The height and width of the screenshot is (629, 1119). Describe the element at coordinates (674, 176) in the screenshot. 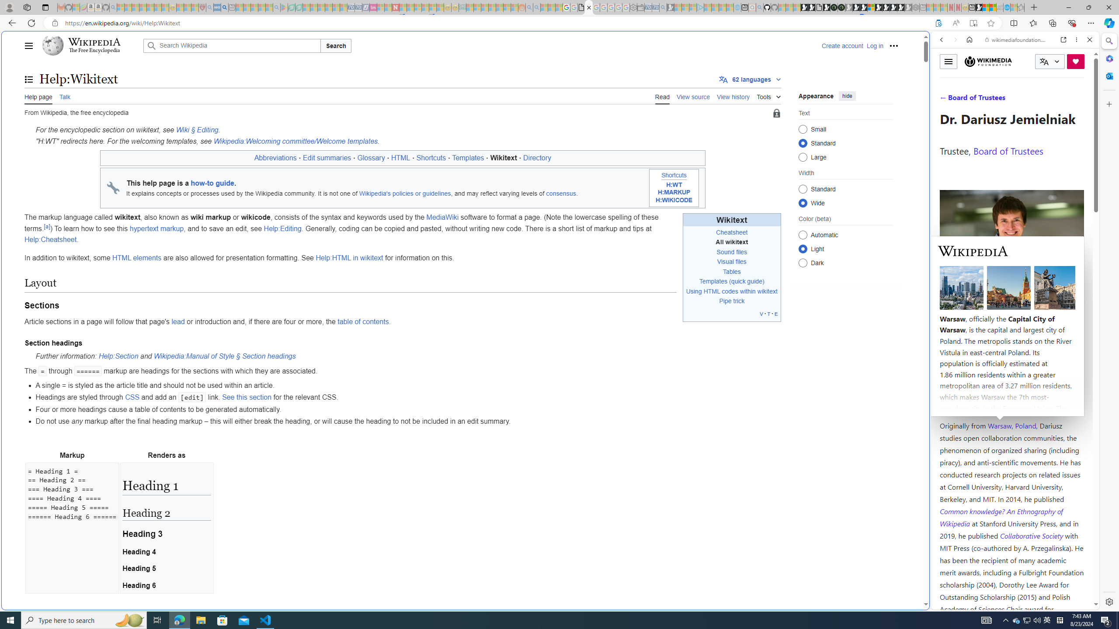

I see `Shortcuts` at that location.